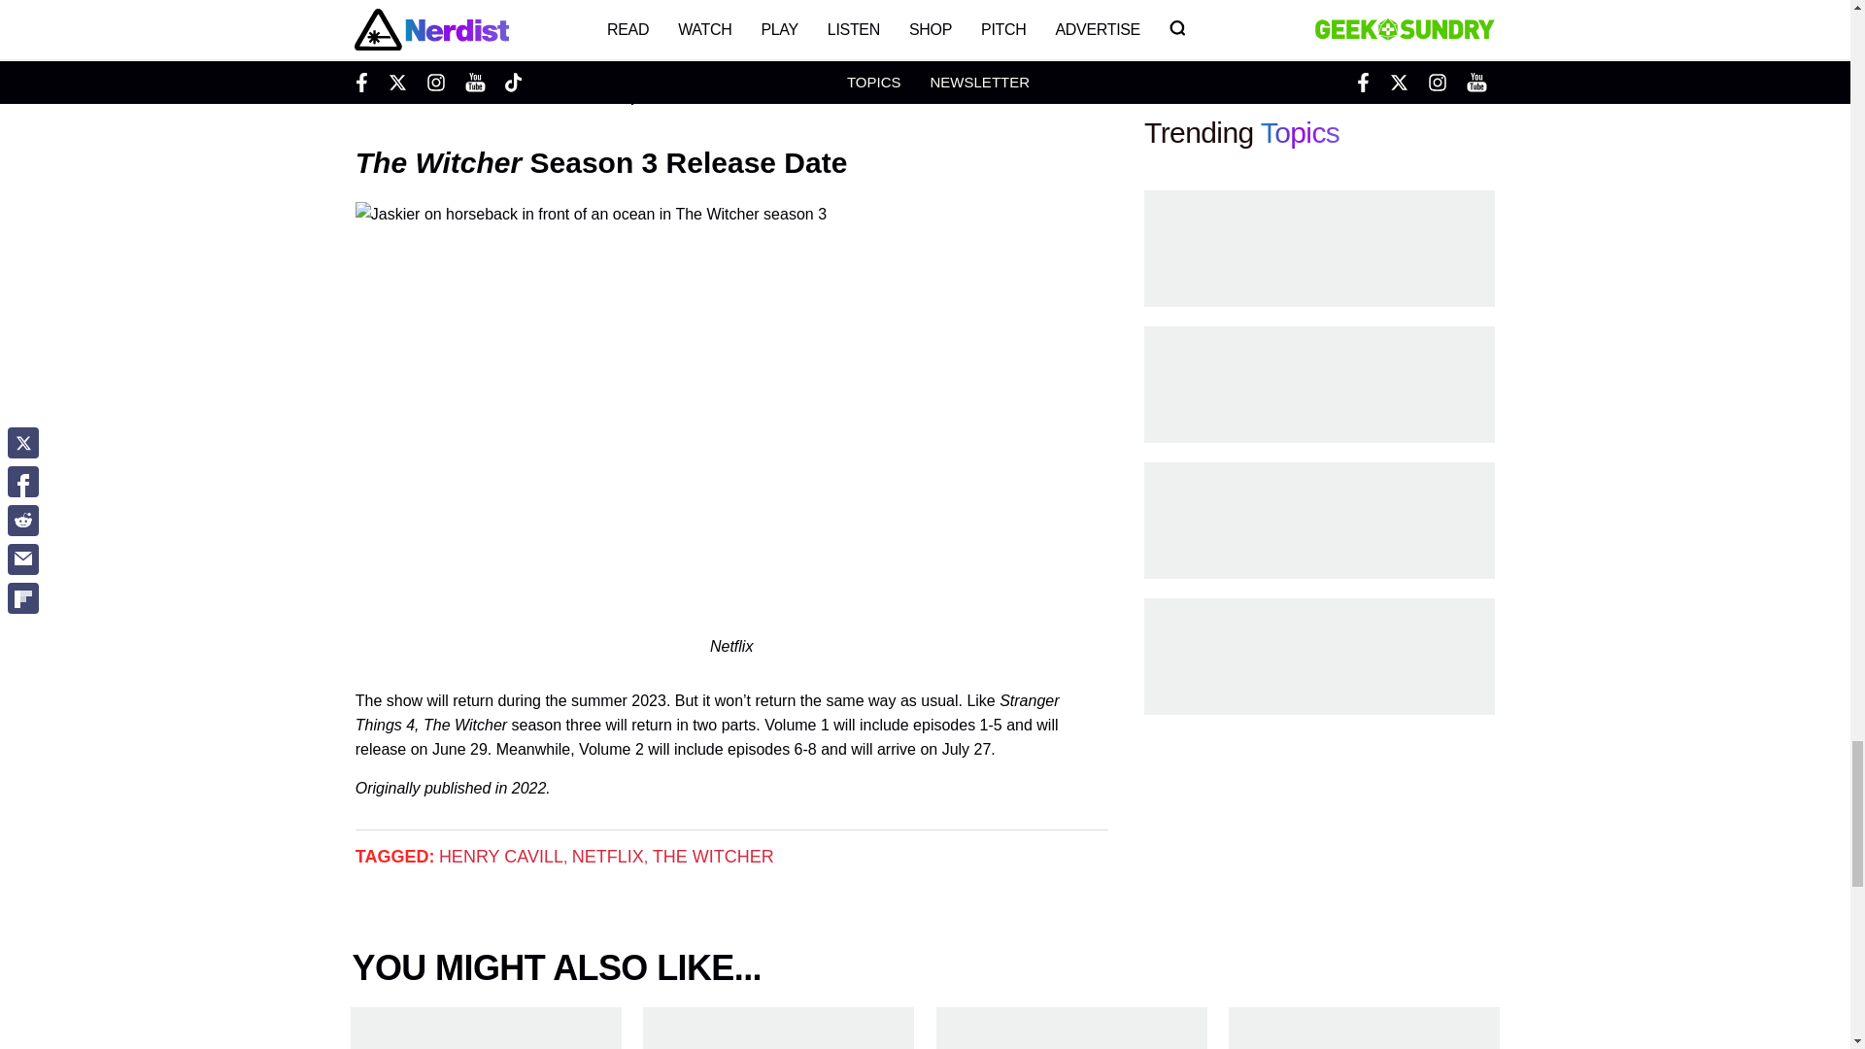  Describe the element at coordinates (713, 857) in the screenshot. I see `THE WITCHER` at that location.